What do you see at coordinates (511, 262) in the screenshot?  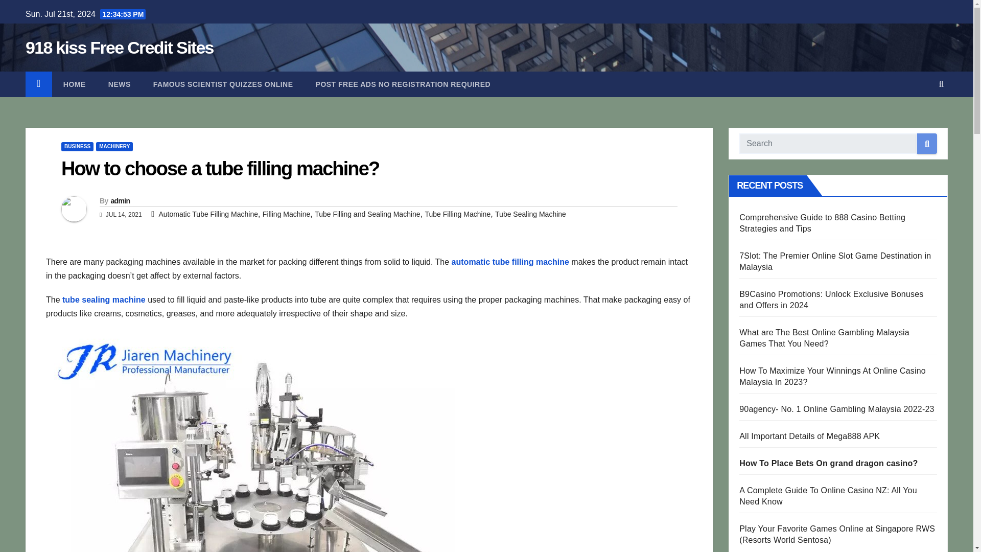 I see `automatic tube filling machine` at bounding box center [511, 262].